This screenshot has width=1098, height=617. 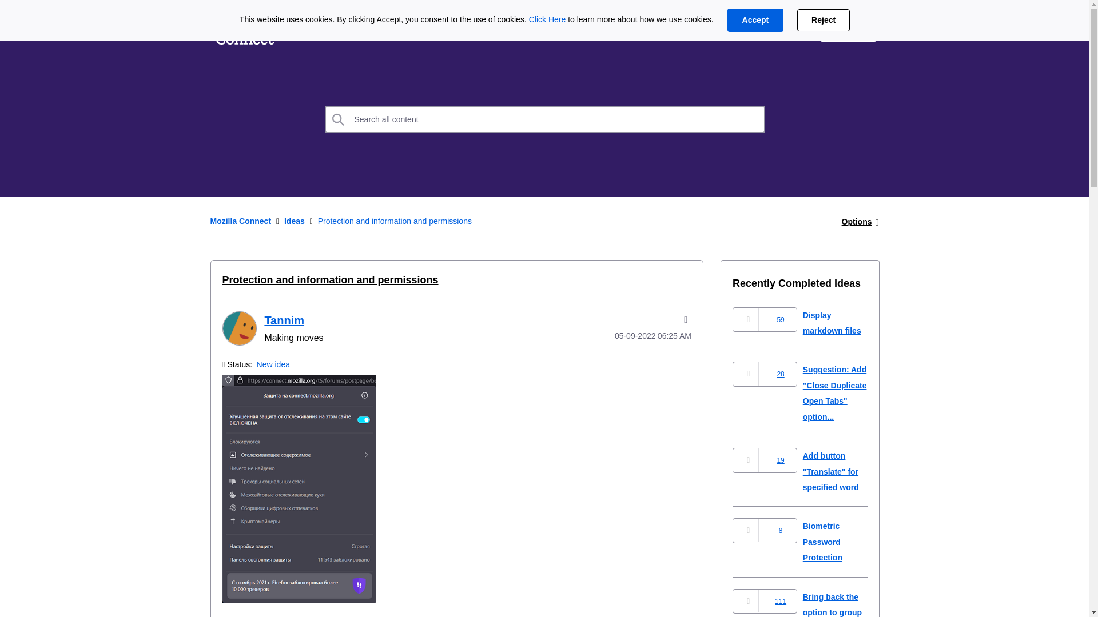 What do you see at coordinates (785, 30) in the screenshot?
I see `Support` at bounding box center [785, 30].